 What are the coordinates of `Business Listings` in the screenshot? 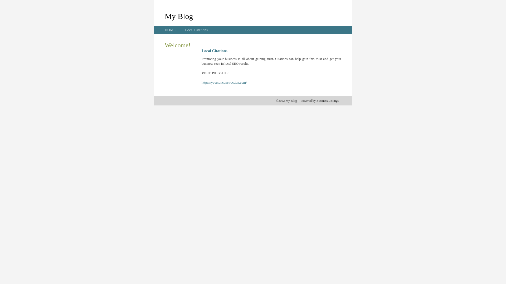 It's located at (328, 101).